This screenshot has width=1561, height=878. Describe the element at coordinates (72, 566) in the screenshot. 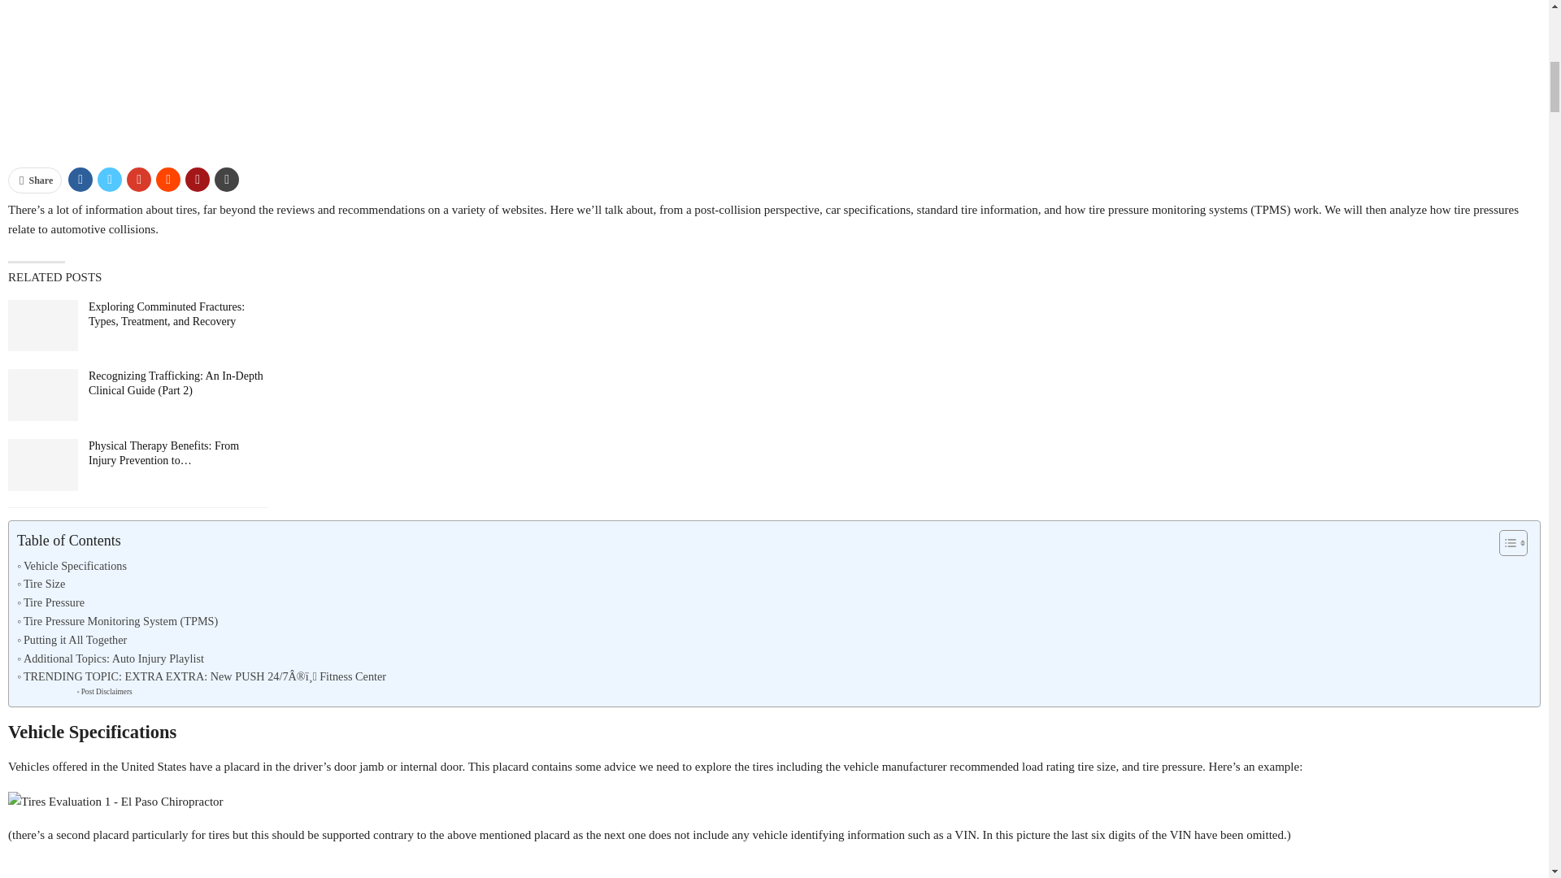

I see `Vehicle Specifications` at that location.